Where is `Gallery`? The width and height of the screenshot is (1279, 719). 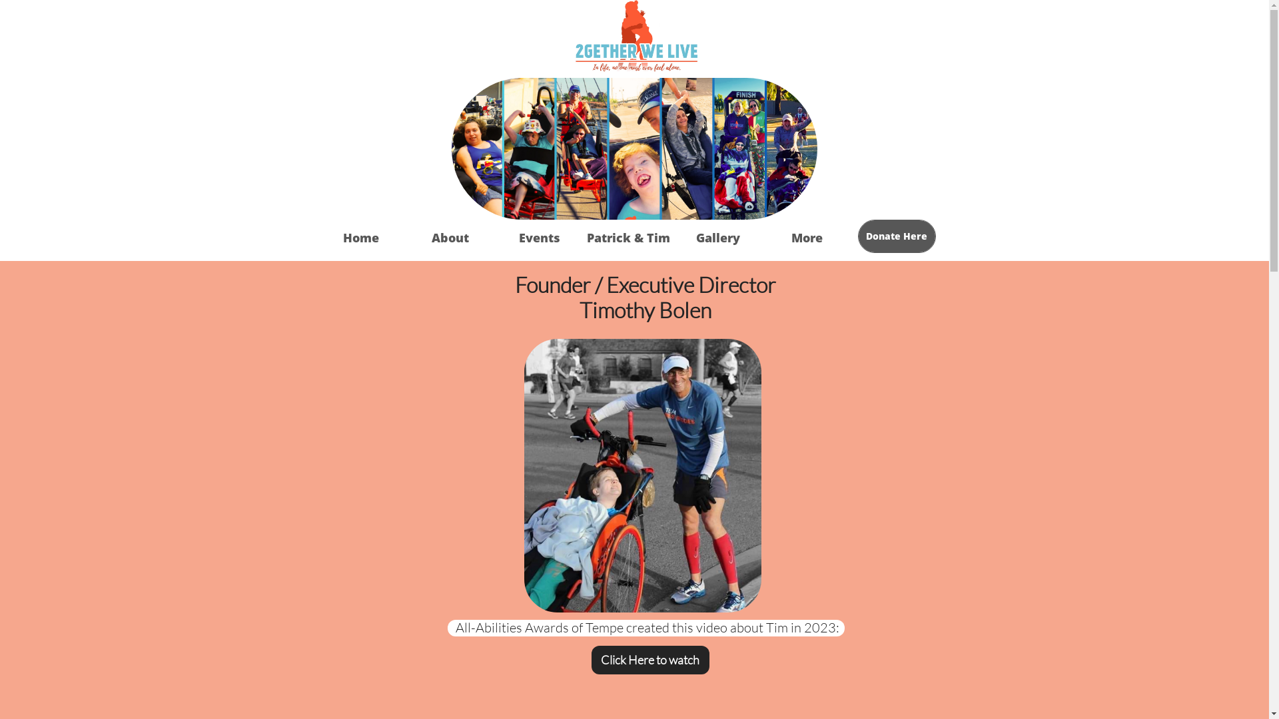 Gallery is located at coordinates (717, 238).